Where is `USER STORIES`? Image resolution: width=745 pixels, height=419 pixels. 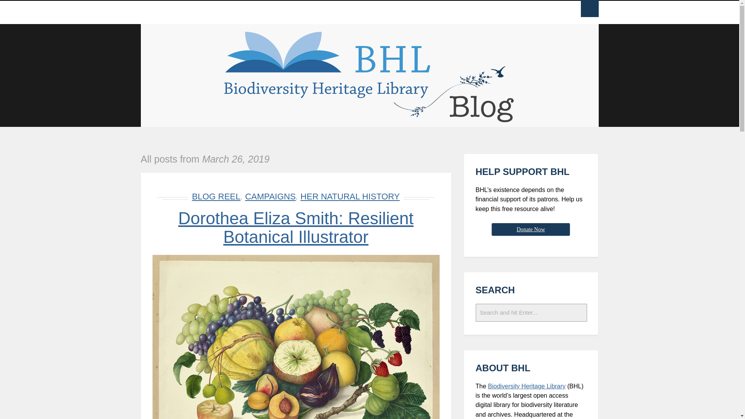 USER STORIES is located at coordinates (291, 12).